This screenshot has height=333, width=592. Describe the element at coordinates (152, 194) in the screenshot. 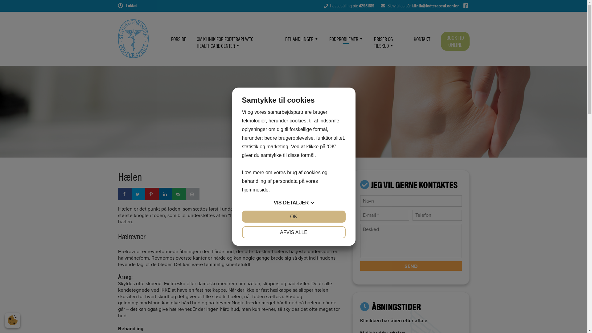

I see `Save to Pinterest` at that location.